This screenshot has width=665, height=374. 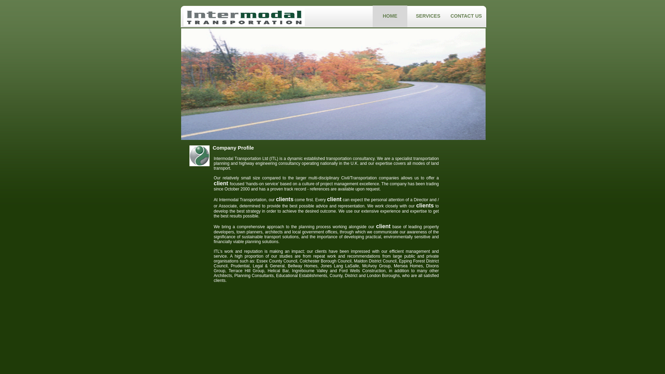 I want to click on Home, so click(x=390, y=16).